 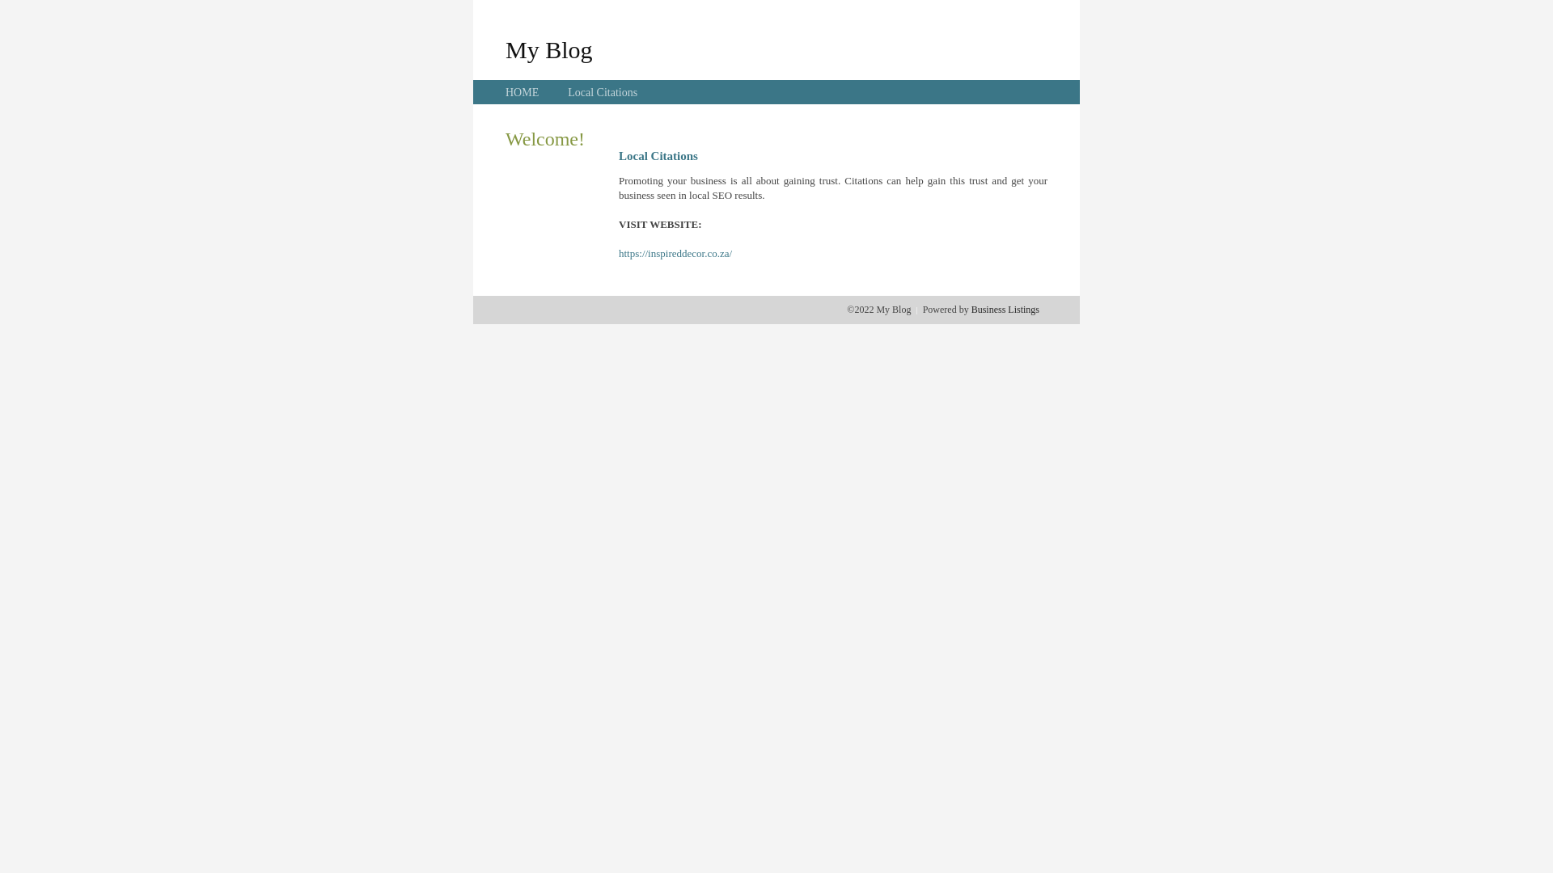 What do you see at coordinates (603, 92) in the screenshot?
I see `Local Citations` at bounding box center [603, 92].